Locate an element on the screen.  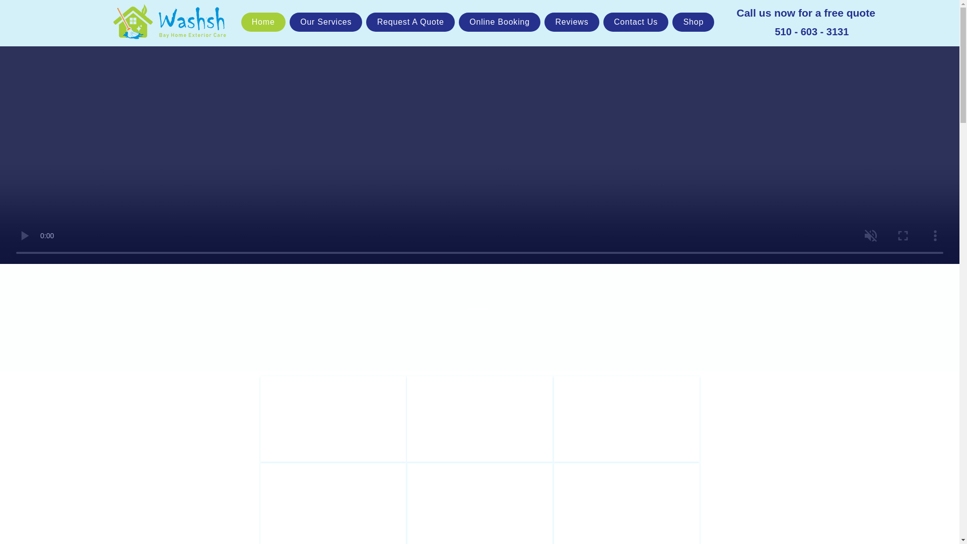
Shop is located at coordinates (693, 22).